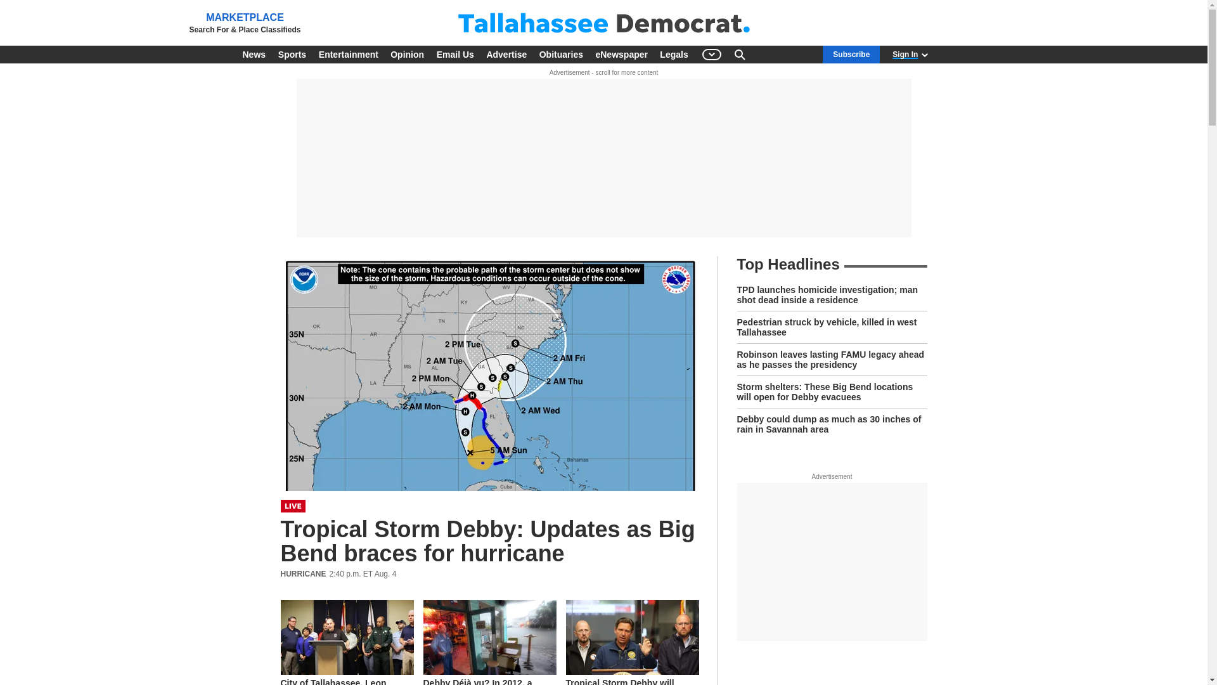 The width and height of the screenshot is (1217, 685). What do you see at coordinates (407, 55) in the screenshot?
I see `Opinion` at bounding box center [407, 55].